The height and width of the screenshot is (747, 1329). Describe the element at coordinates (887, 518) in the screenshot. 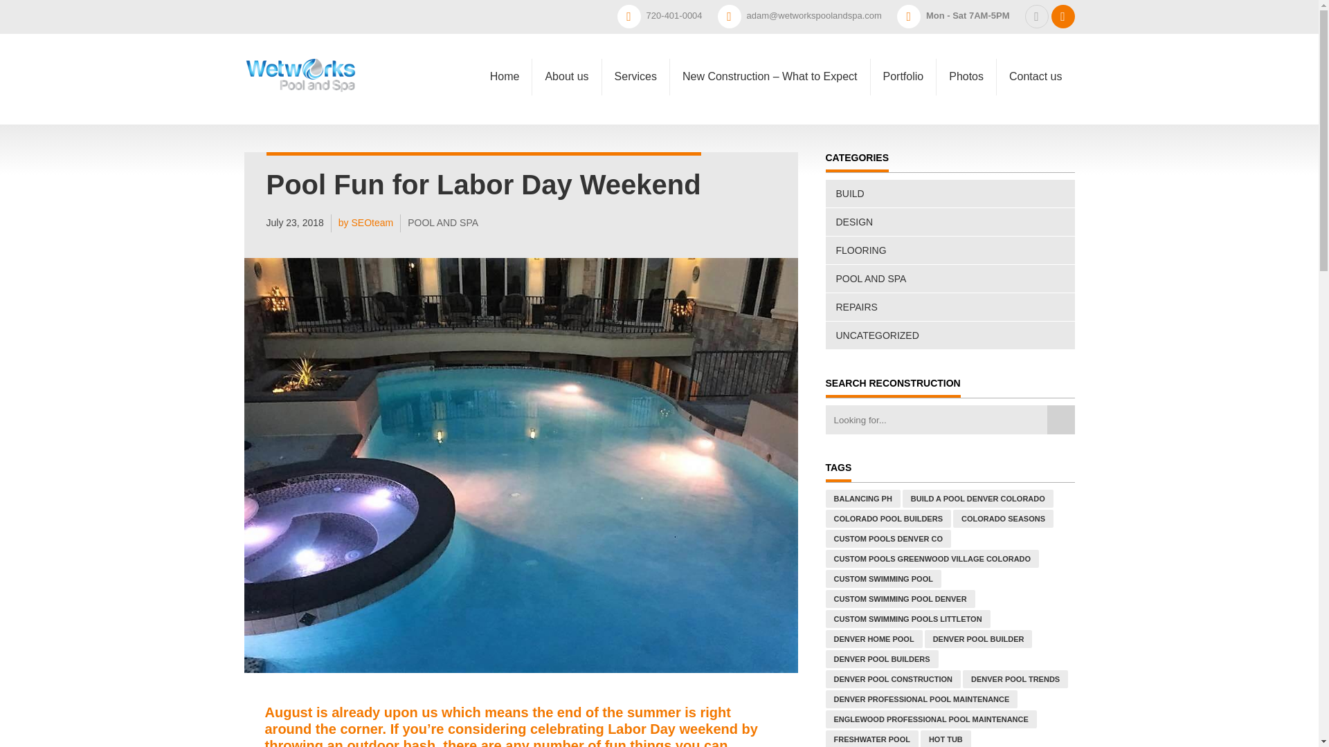

I see `COLORADO POOL BUILDERS` at that location.